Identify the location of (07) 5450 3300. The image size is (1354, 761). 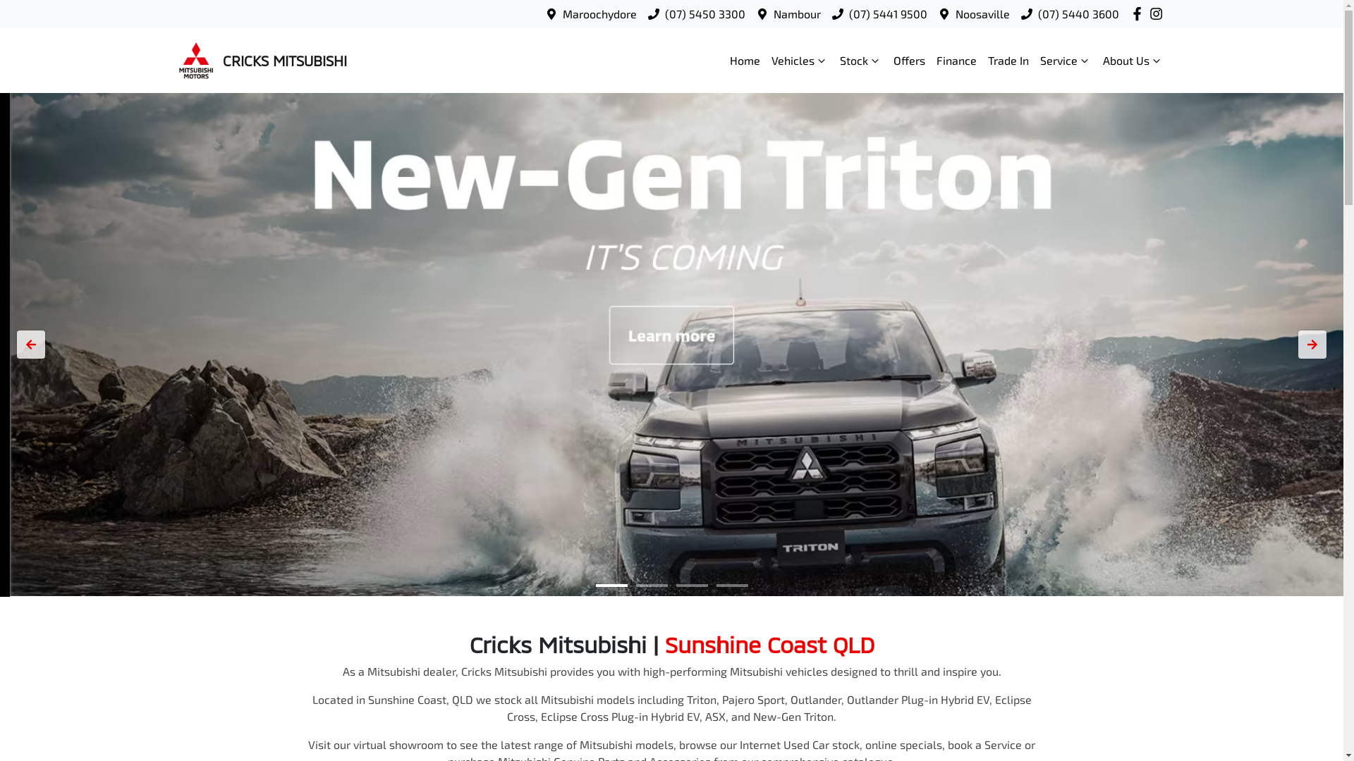
(705, 14).